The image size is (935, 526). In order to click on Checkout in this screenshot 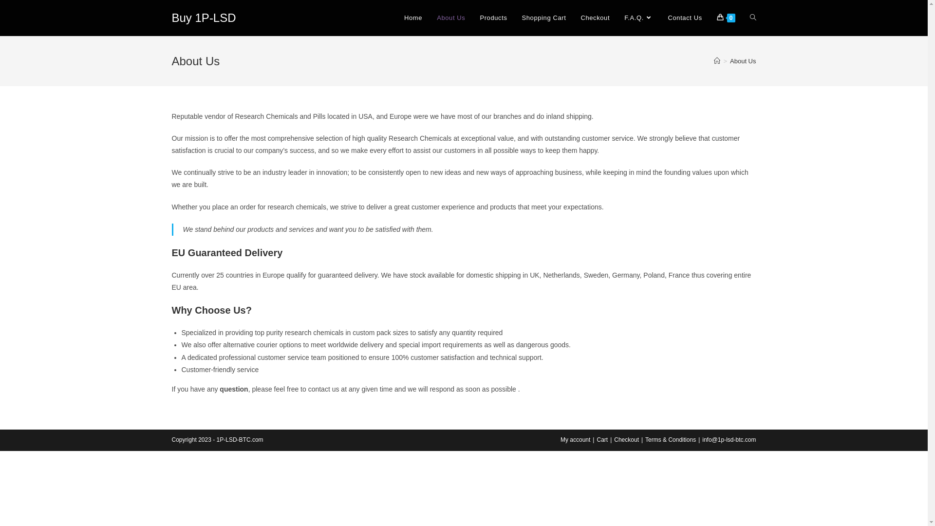, I will do `click(595, 18)`.